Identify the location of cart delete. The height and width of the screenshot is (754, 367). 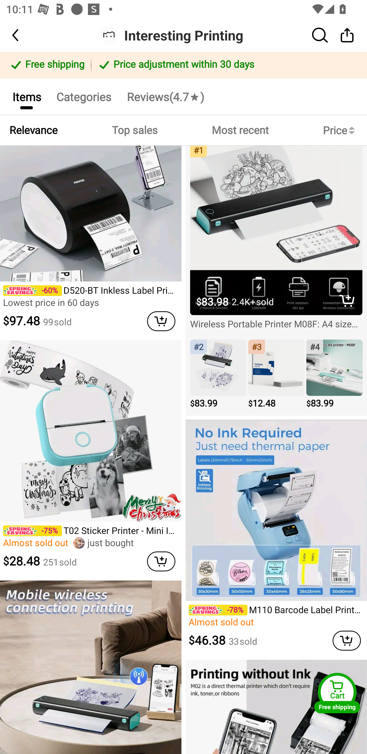
(161, 321).